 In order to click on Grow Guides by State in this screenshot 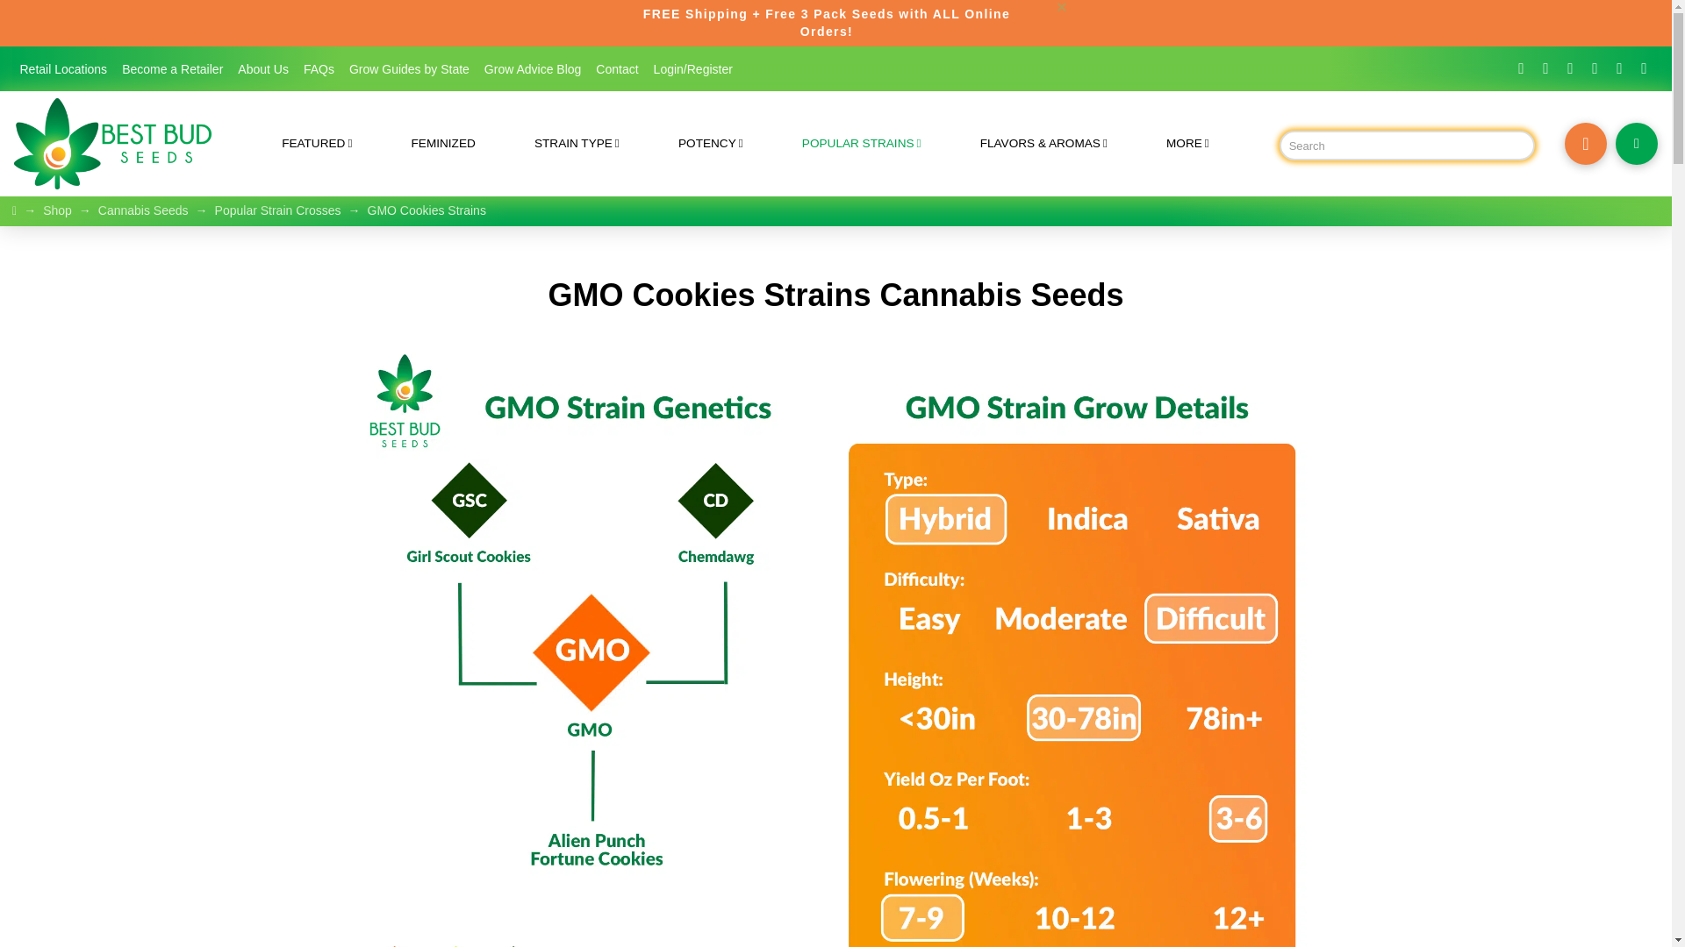, I will do `click(409, 68)`.